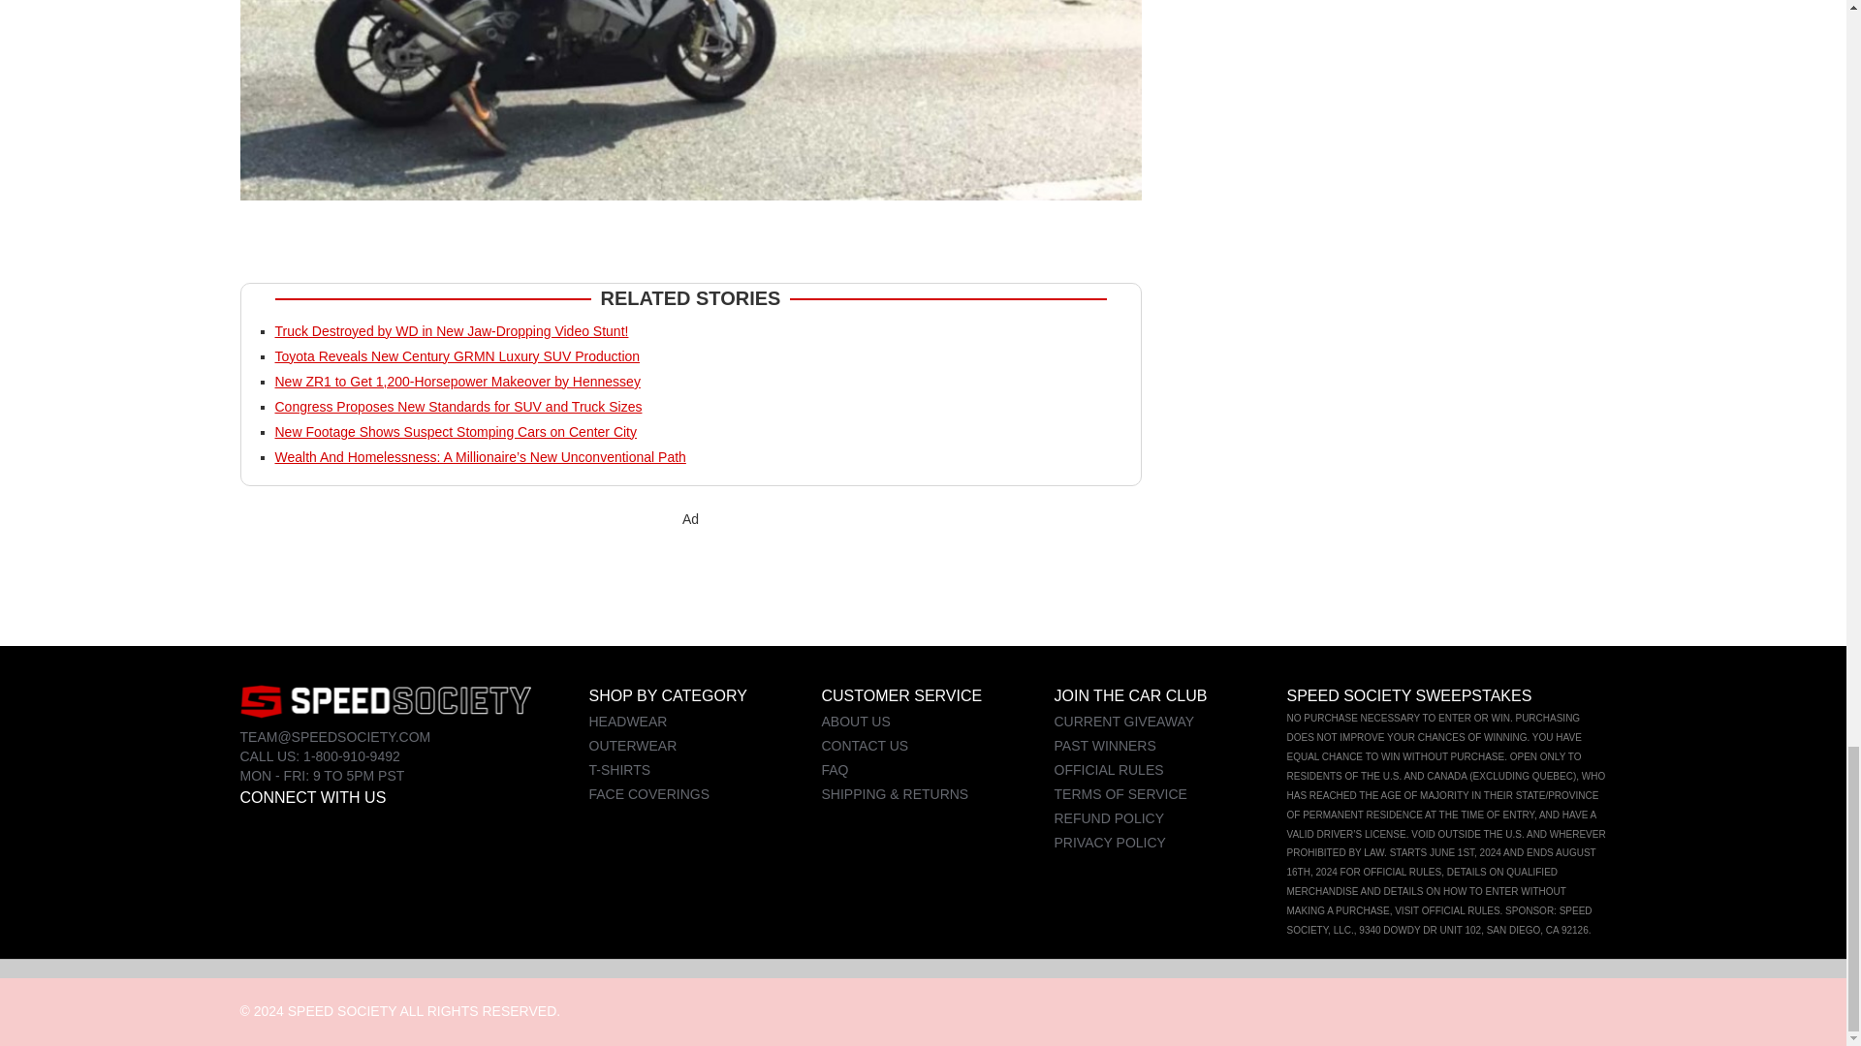 The width and height of the screenshot is (1861, 1046). Describe the element at coordinates (452, 330) in the screenshot. I see `Truck Destroyed by WD in New Jaw-Dropping Video Stunt!` at that location.